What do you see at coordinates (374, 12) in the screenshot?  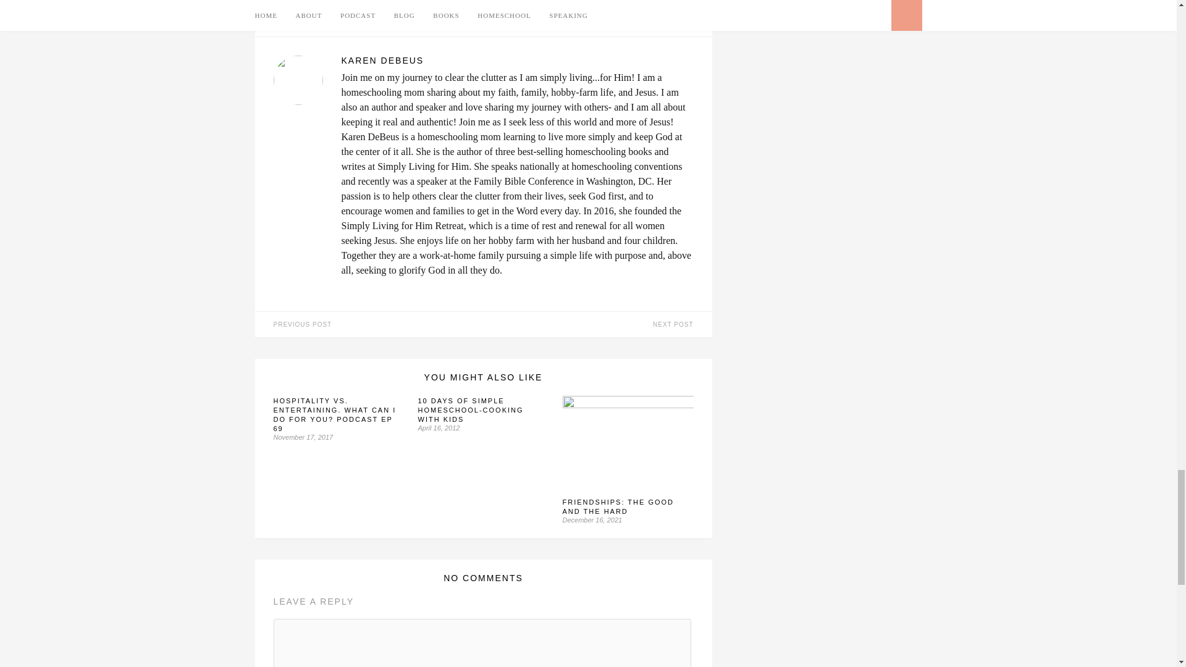 I see `Karen DeBeus` at bounding box center [374, 12].